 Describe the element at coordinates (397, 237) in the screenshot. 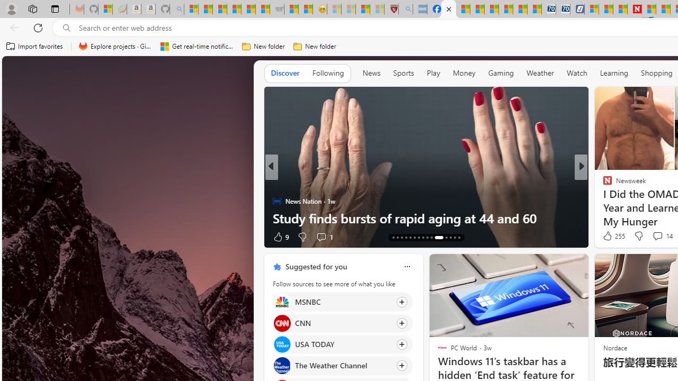

I see `AutomationID: tab-67` at that location.